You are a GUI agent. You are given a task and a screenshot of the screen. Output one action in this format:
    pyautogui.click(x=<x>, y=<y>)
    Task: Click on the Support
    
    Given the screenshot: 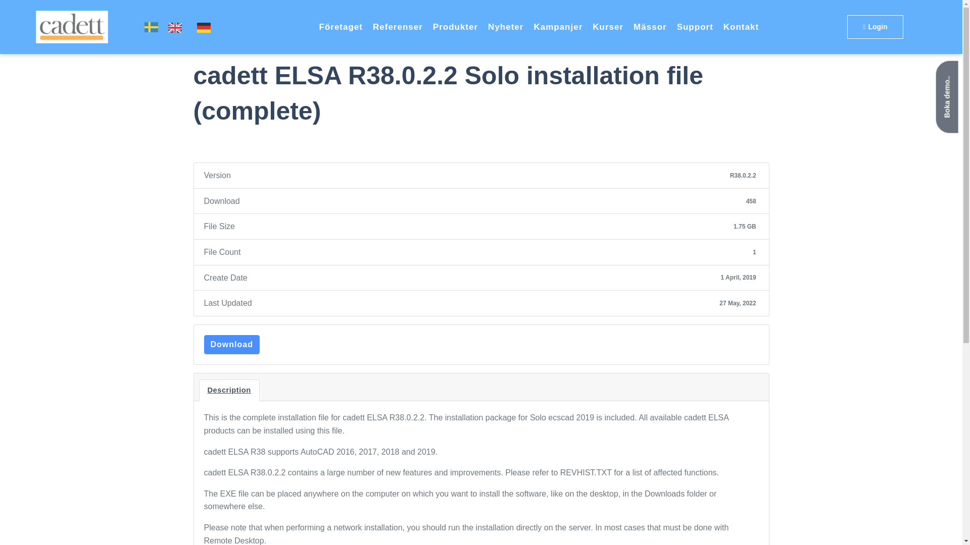 What is the action you would take?
    pyautogui.click(x=695, y=26)
    